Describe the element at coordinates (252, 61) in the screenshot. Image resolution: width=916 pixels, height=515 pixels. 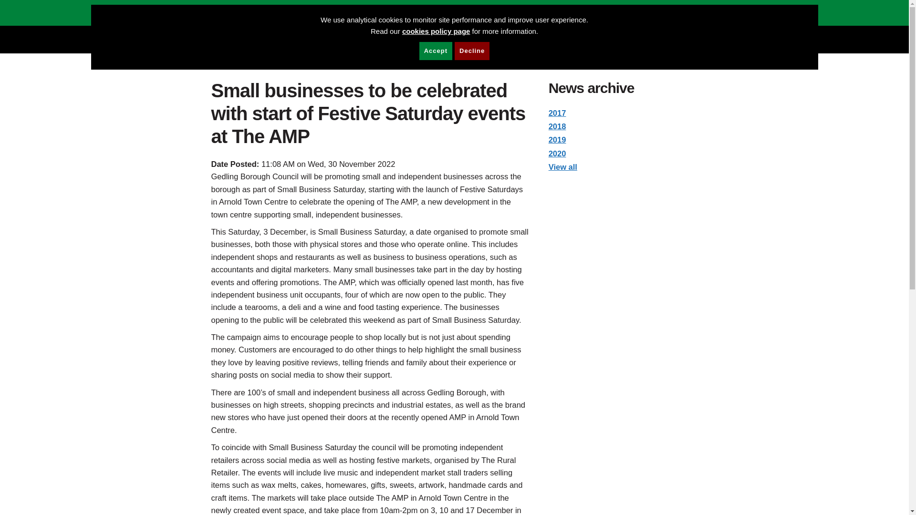
I see `Resident` at that location.